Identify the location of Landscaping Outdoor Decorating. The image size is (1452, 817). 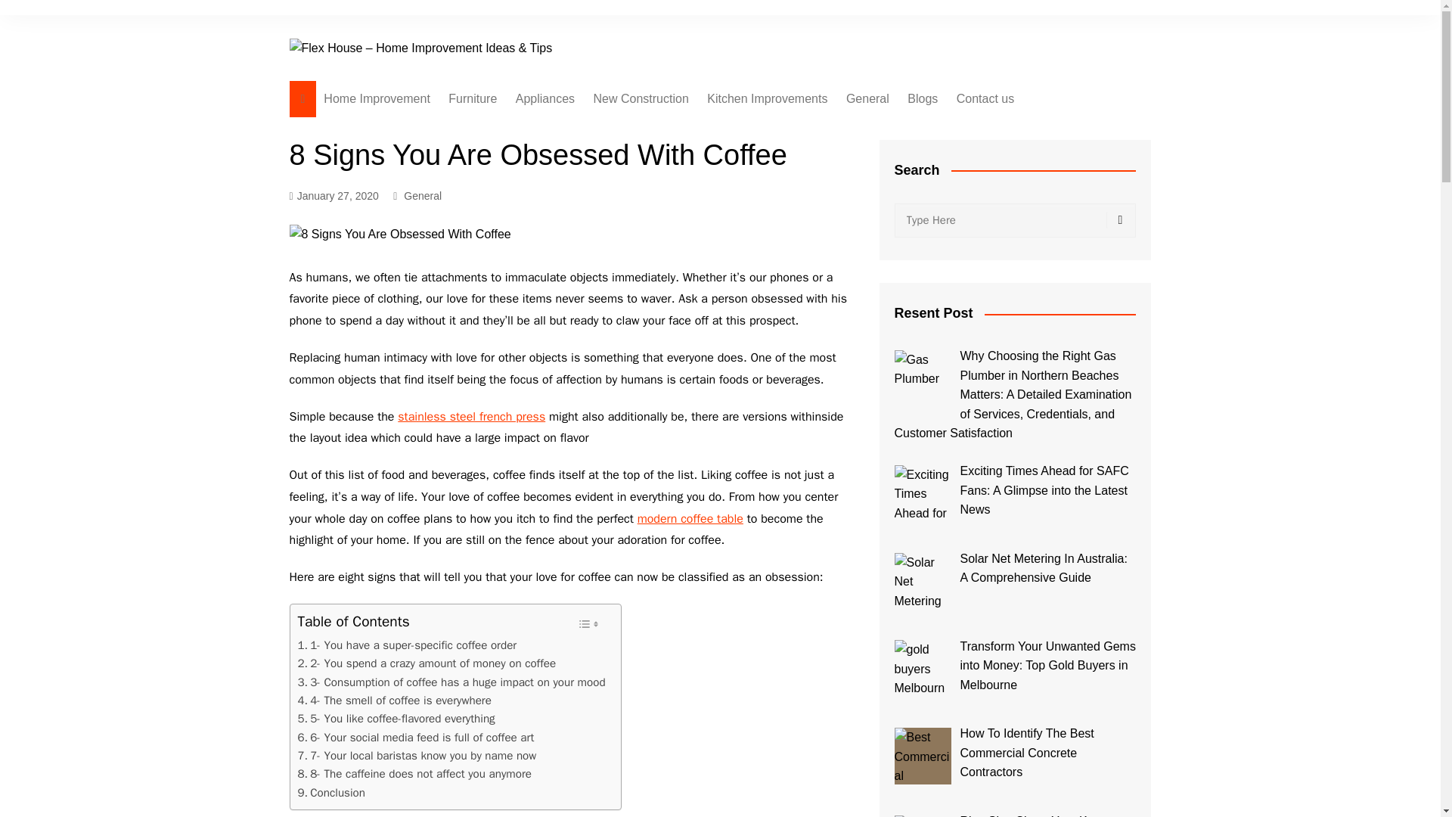
(669, 160).